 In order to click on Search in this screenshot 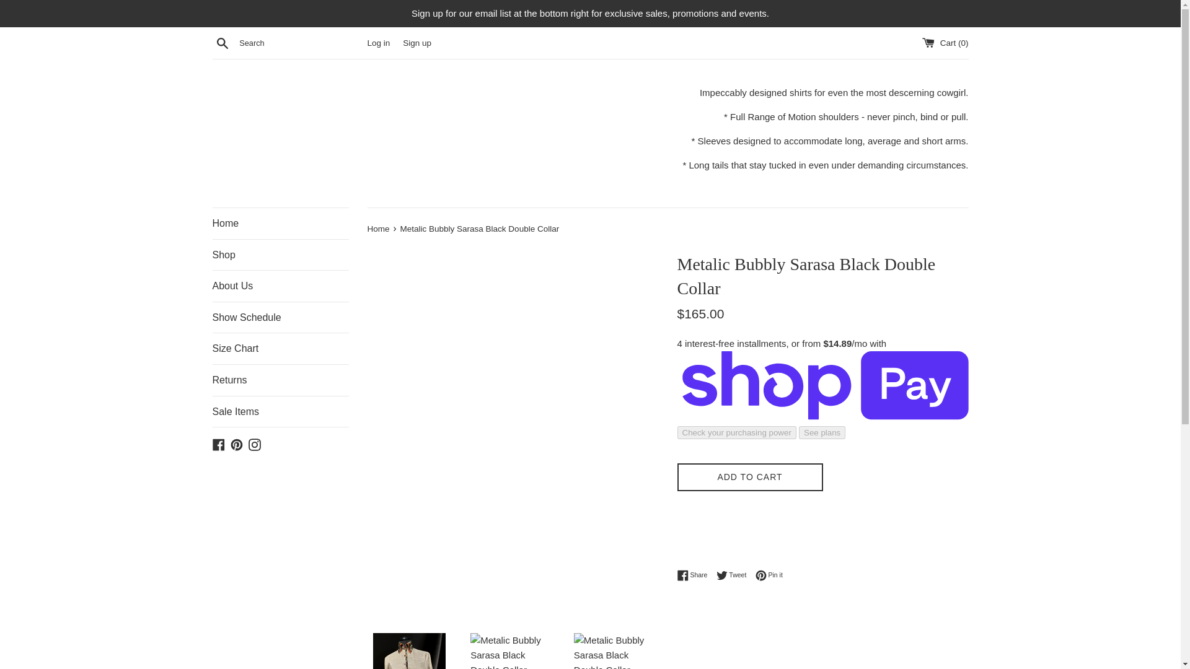, I will do `click(222, 43)`.